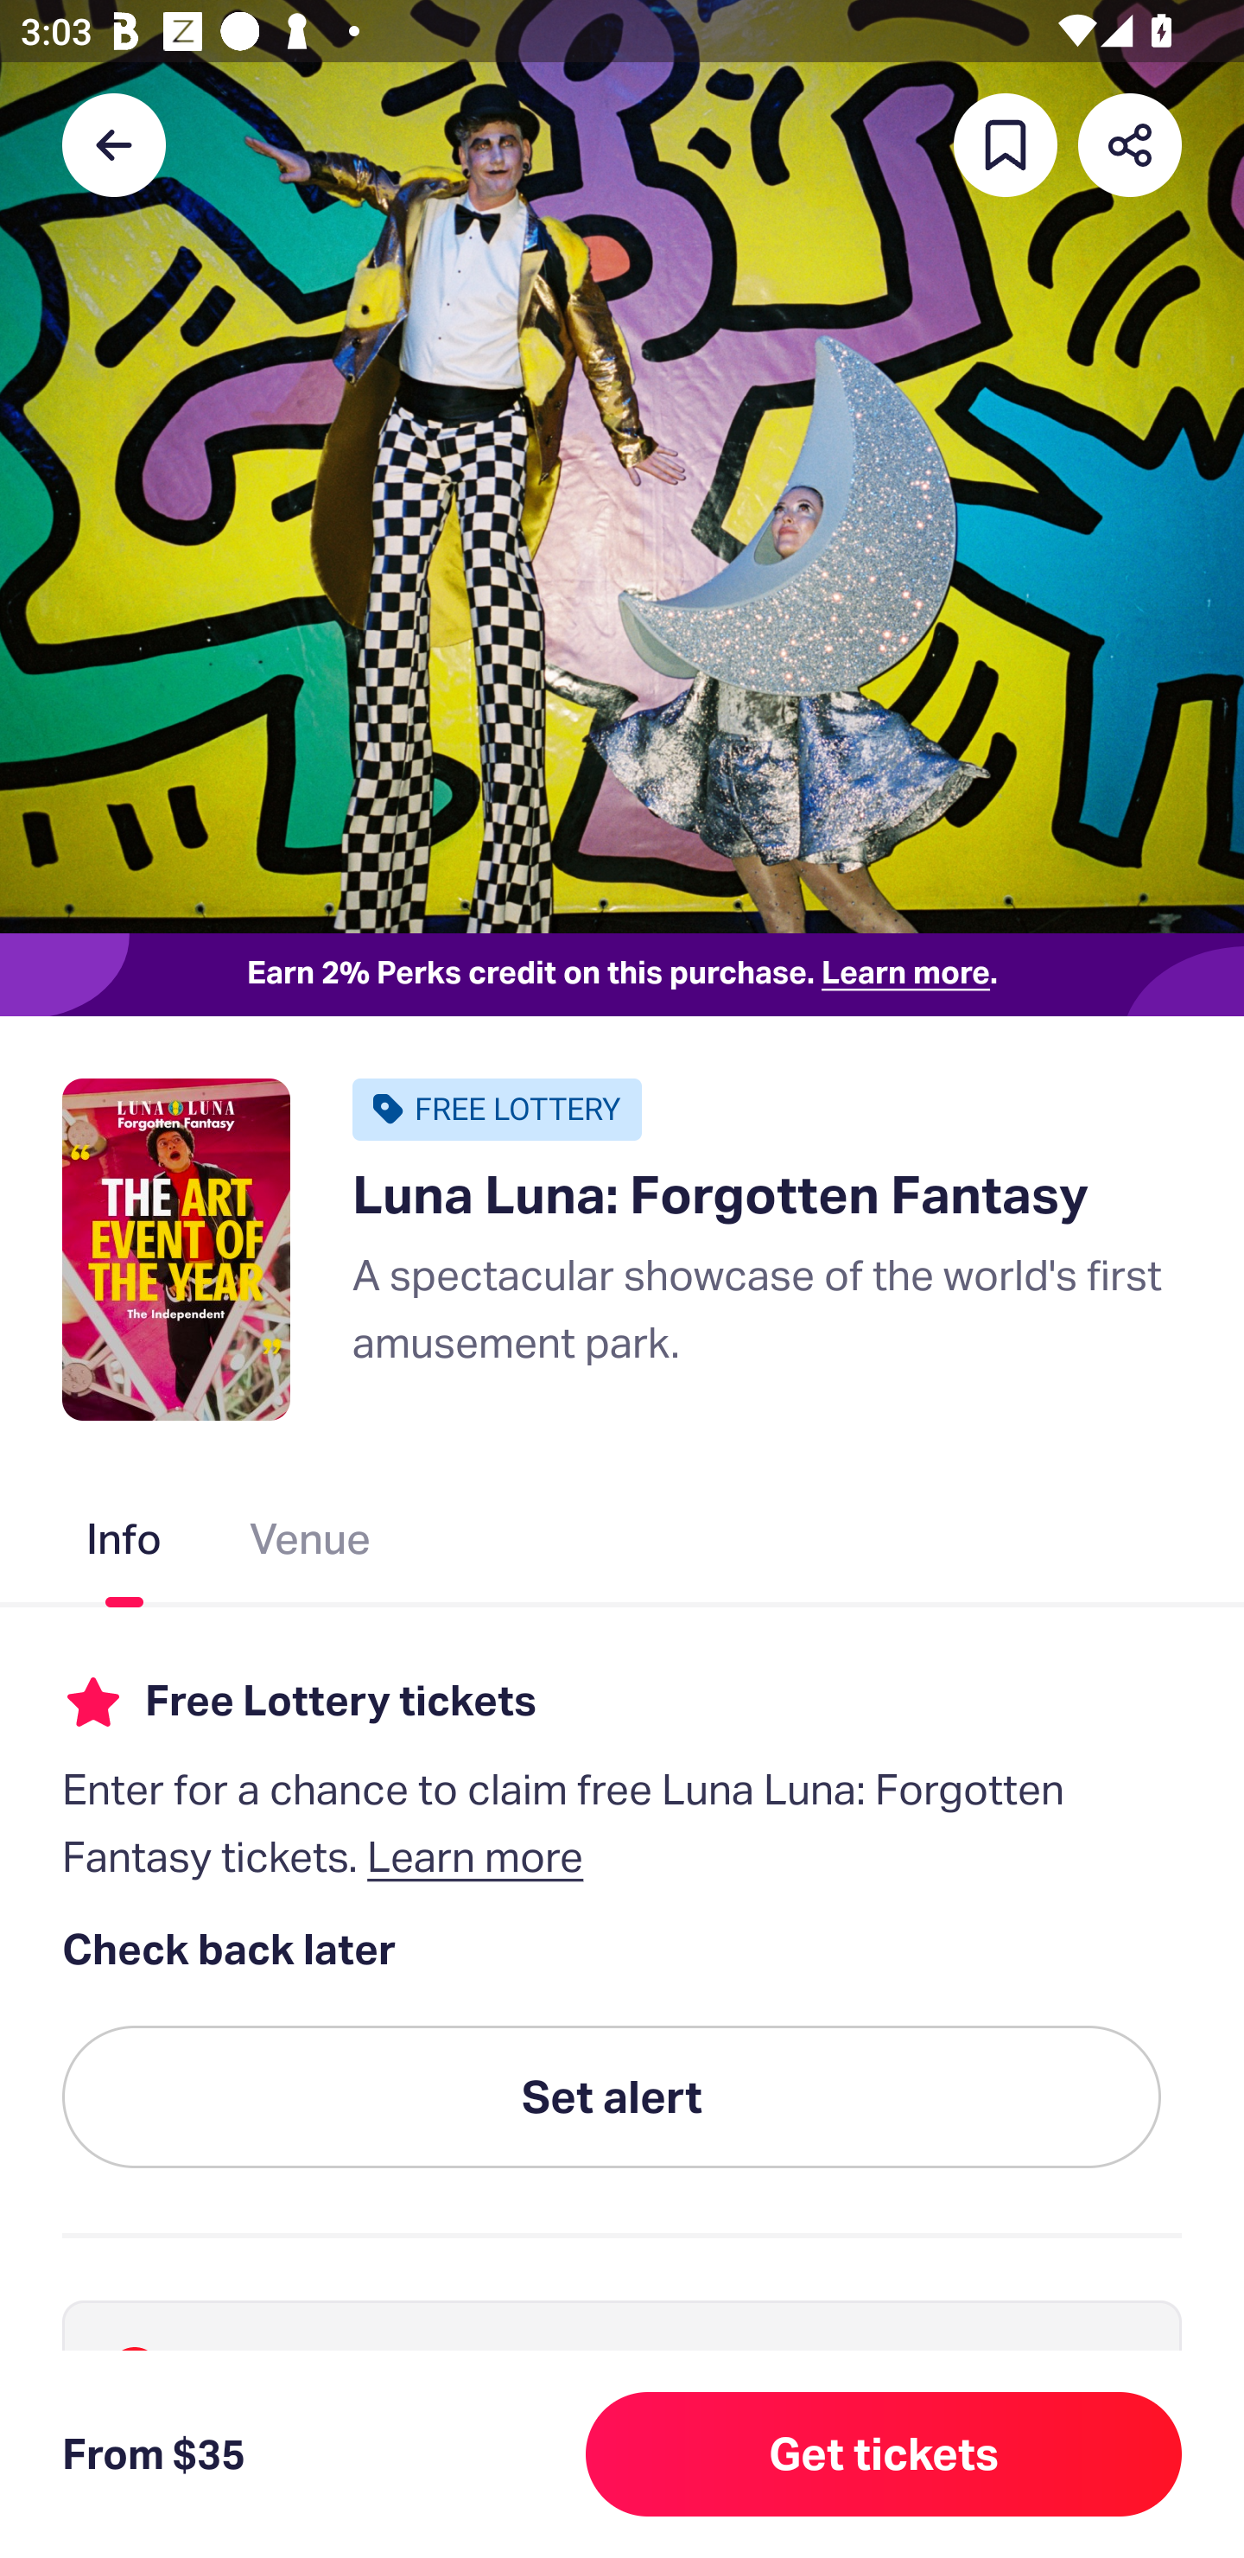 This screenshot has height=2558, width=1244. What do you see at coordinates (622, 975) in the screenshot?
I see `Earn 2% Perks credit on this purchase. Learn more.` at bounding box center [622, 975].